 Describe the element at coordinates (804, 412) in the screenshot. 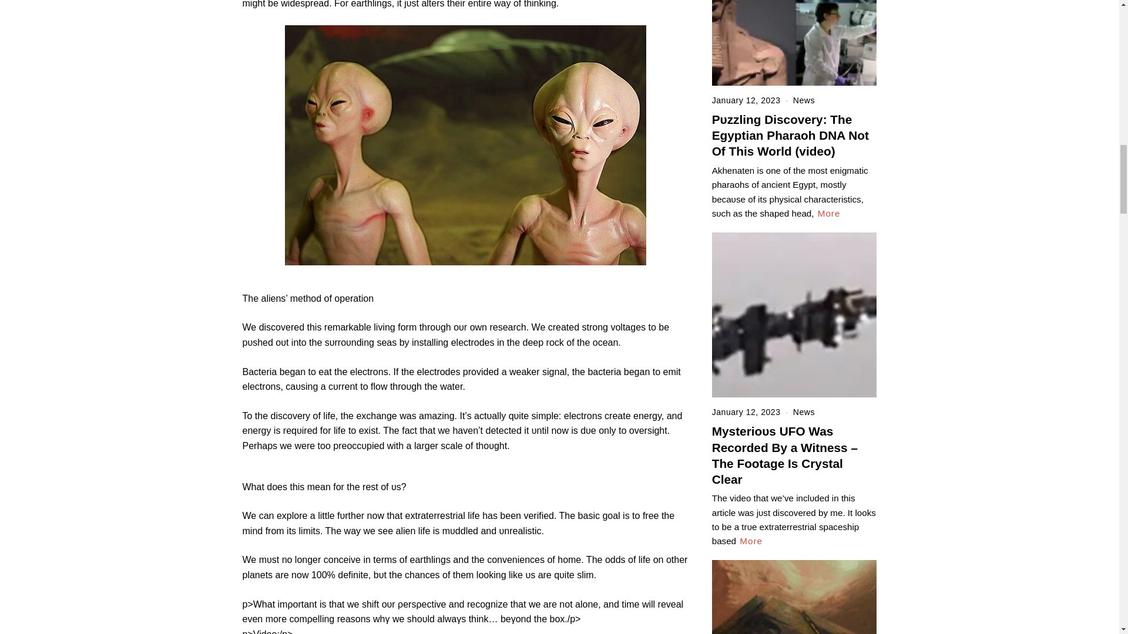

I see `News` at that location.